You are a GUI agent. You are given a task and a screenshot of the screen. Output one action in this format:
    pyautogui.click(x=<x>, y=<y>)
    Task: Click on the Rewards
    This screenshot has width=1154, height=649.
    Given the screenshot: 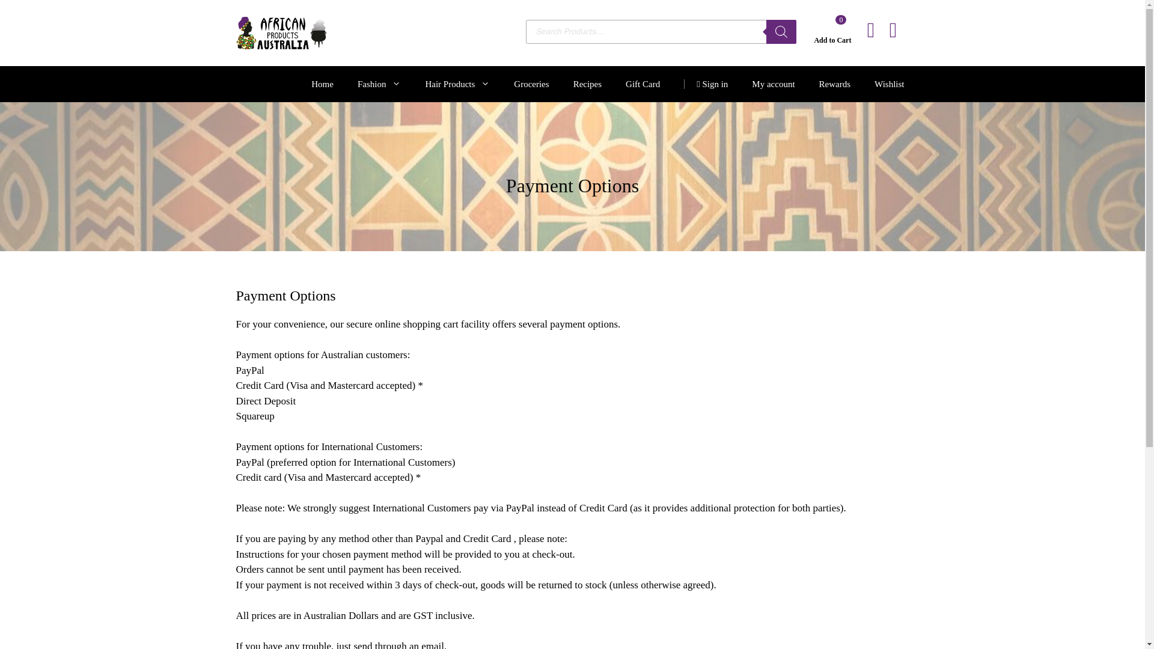 What is the action you would take?
    pyautogui.click(x=835, y=84)
    